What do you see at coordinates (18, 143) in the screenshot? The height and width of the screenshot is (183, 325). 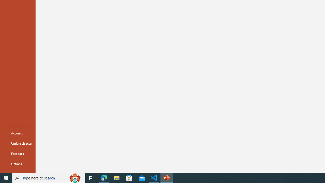 I see `Update License` at bounding box center [18, 143].